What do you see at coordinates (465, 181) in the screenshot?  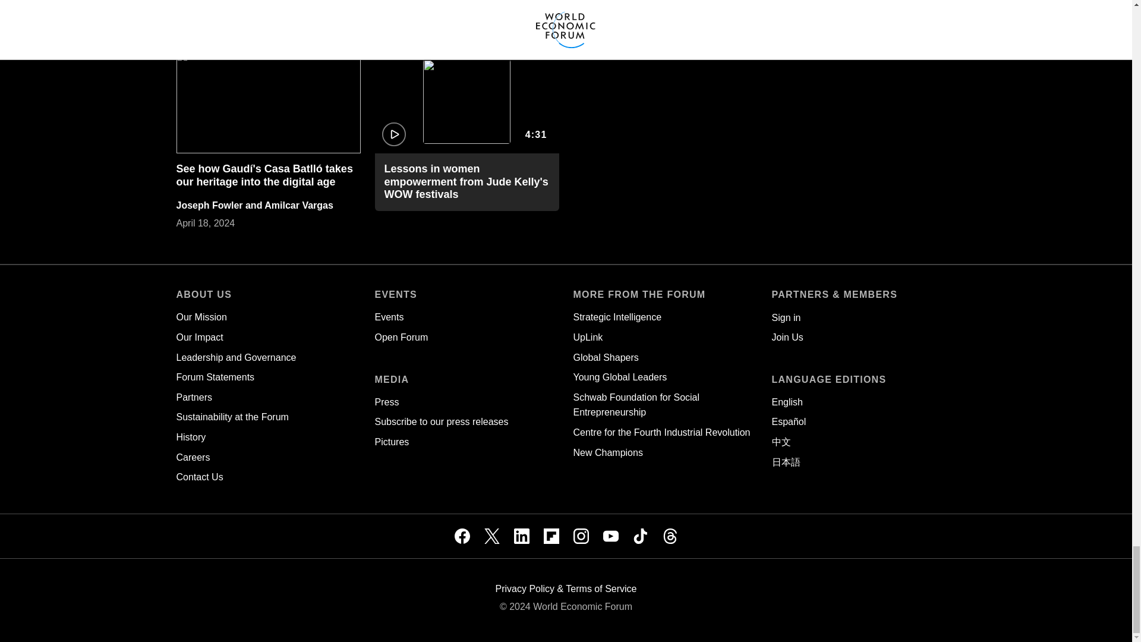 I see `Lessons in women empowerment from Jude Kelly's WOW festivals` at bounding box center [465, 181].